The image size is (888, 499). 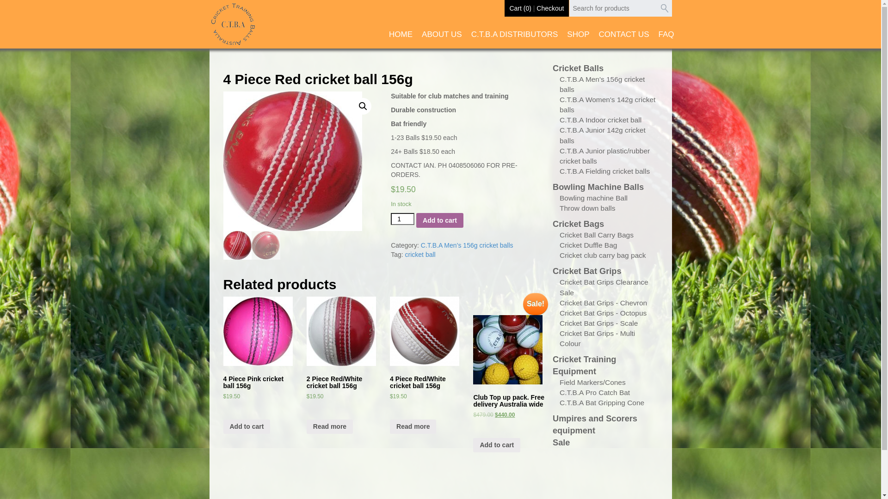 I want to click on Cricket Ball Carry Bags, so click(x=597, y=235).